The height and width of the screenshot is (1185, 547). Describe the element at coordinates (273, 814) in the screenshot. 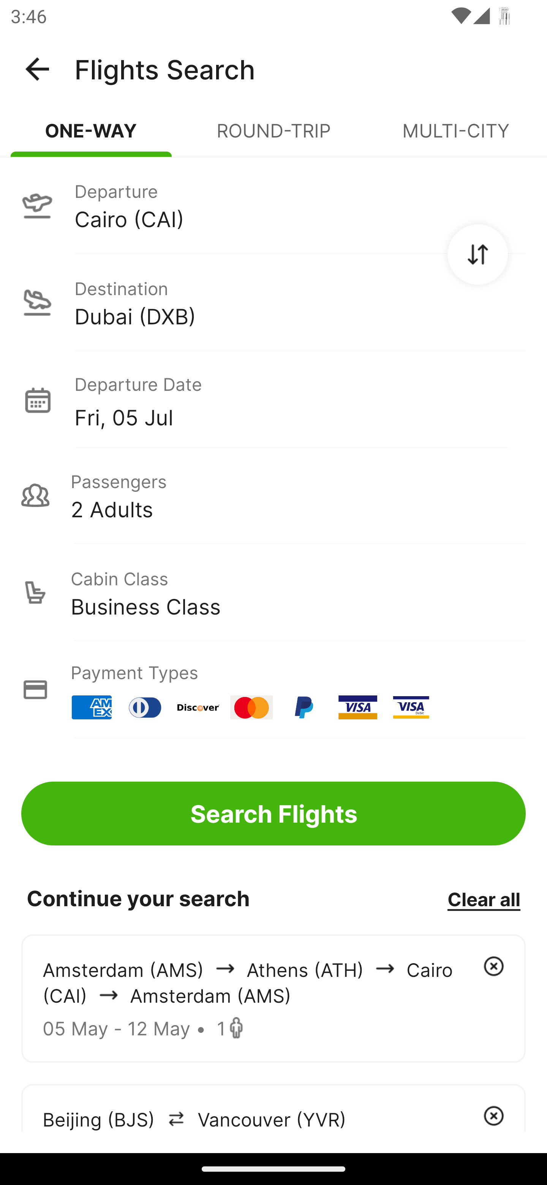

I see `Search Flights` at that location.